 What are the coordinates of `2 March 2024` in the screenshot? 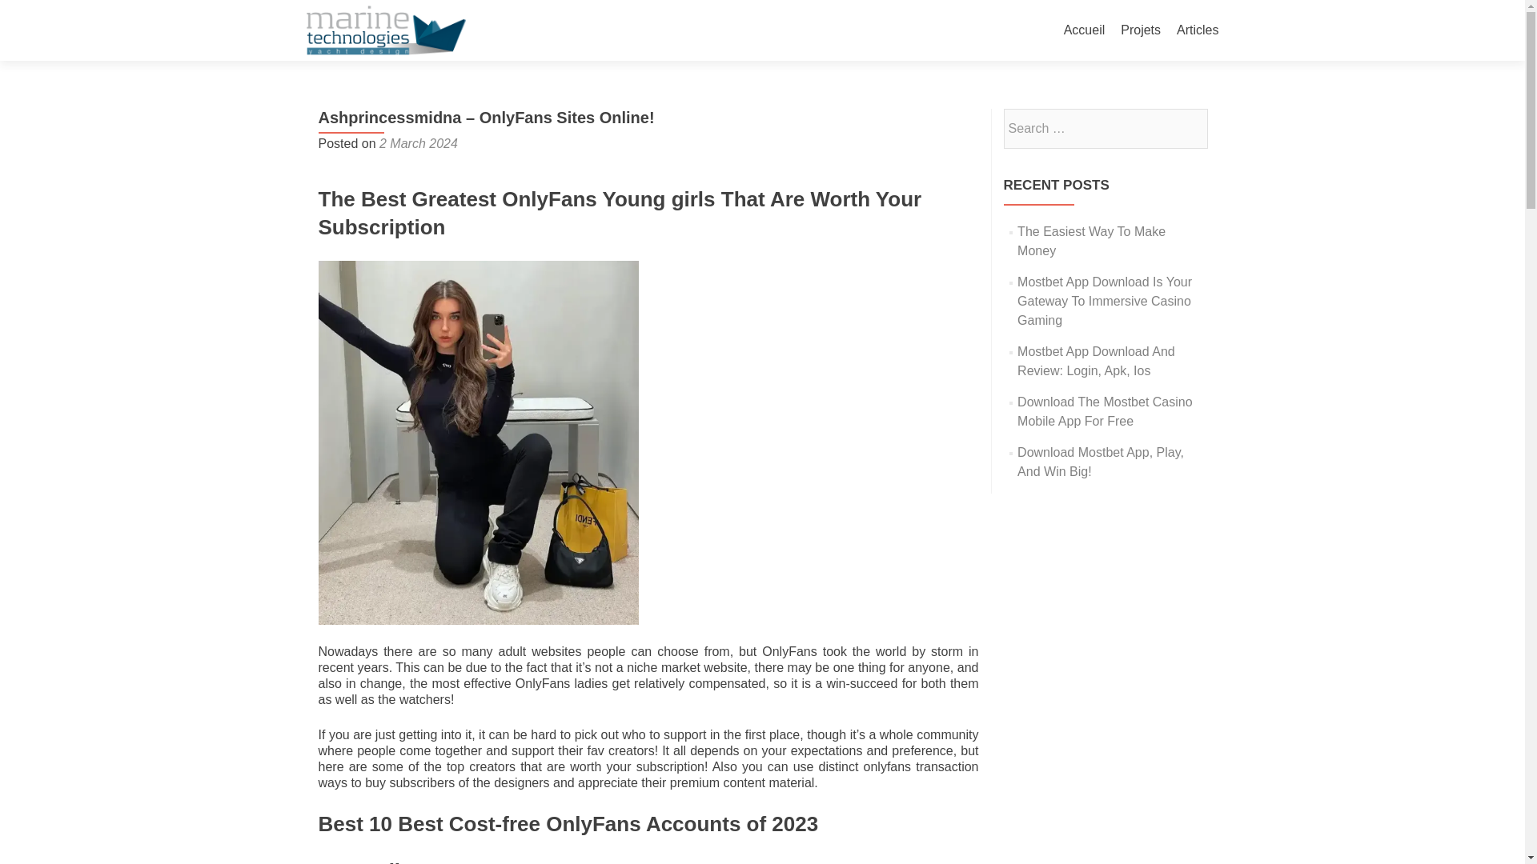 It's located at (419, 142).